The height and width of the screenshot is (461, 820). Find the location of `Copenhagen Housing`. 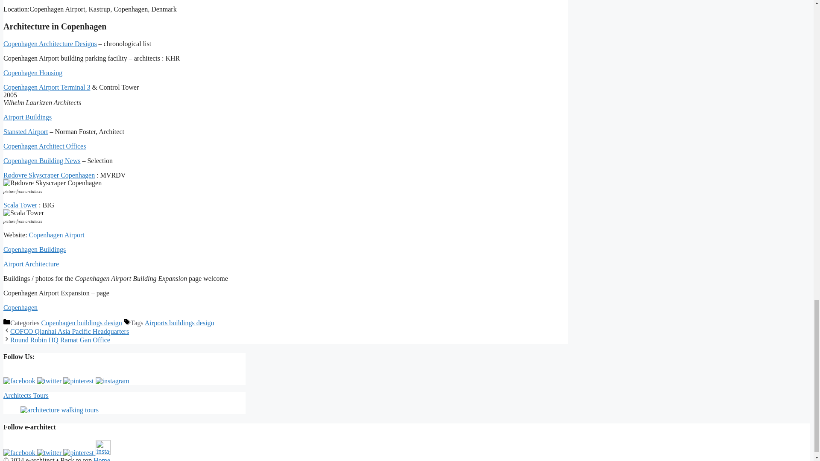

Copenhagen Housing is located at coordinates (32, 73).